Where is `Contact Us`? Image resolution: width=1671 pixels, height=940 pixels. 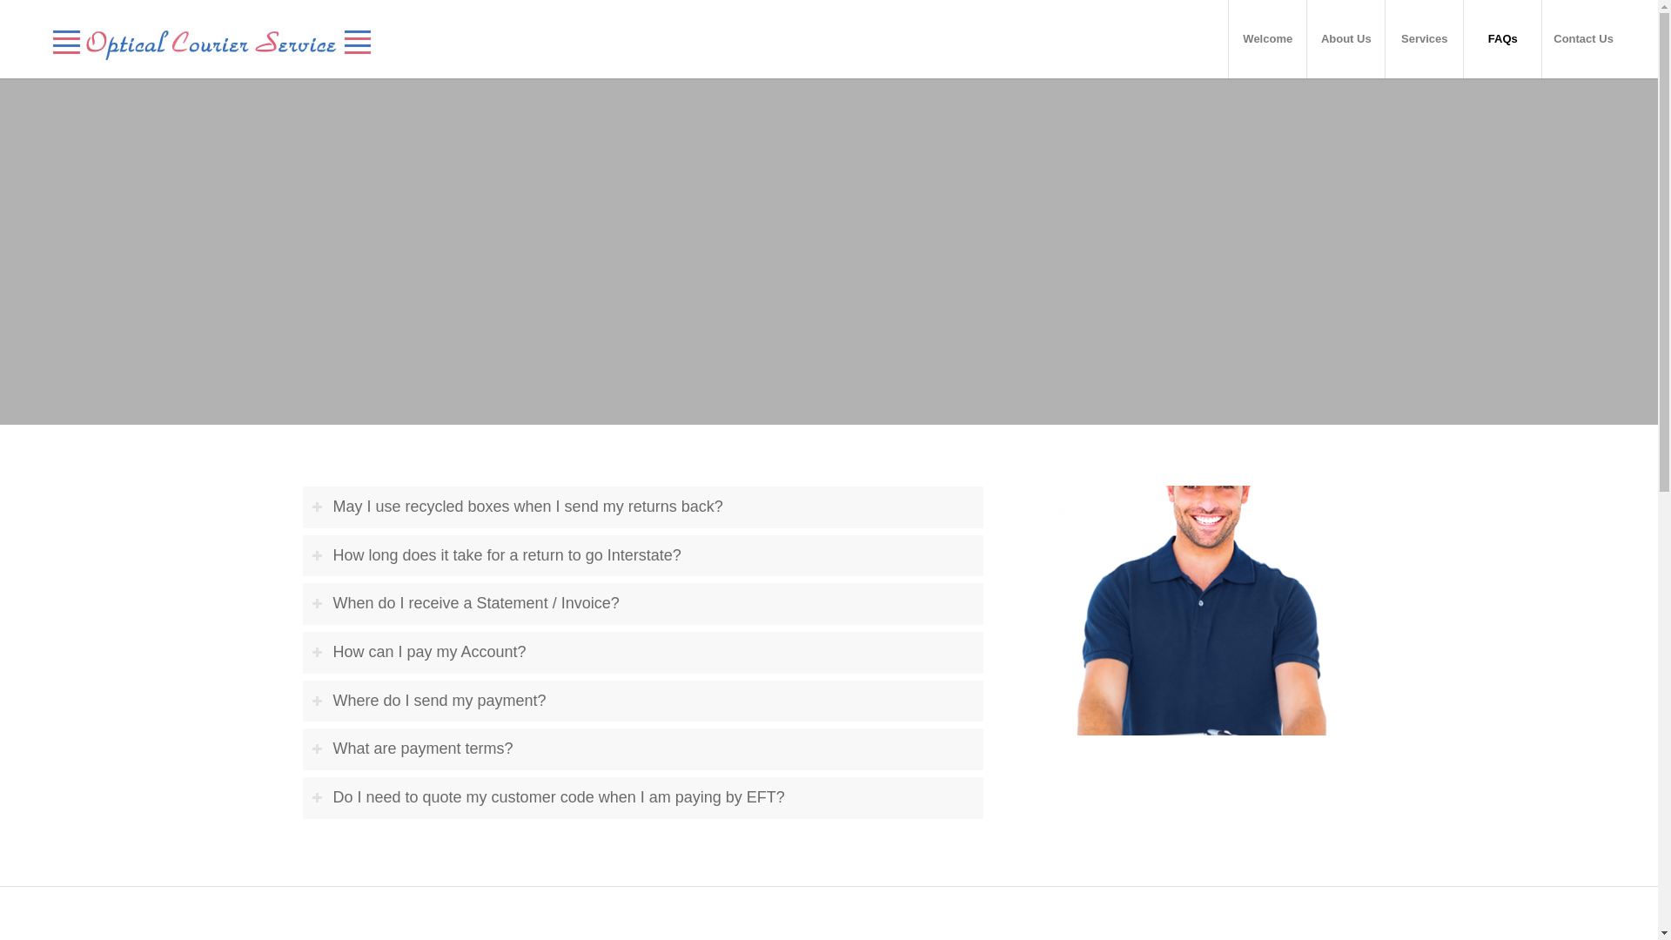
Contact Us is located at coordinates (1582, 38).